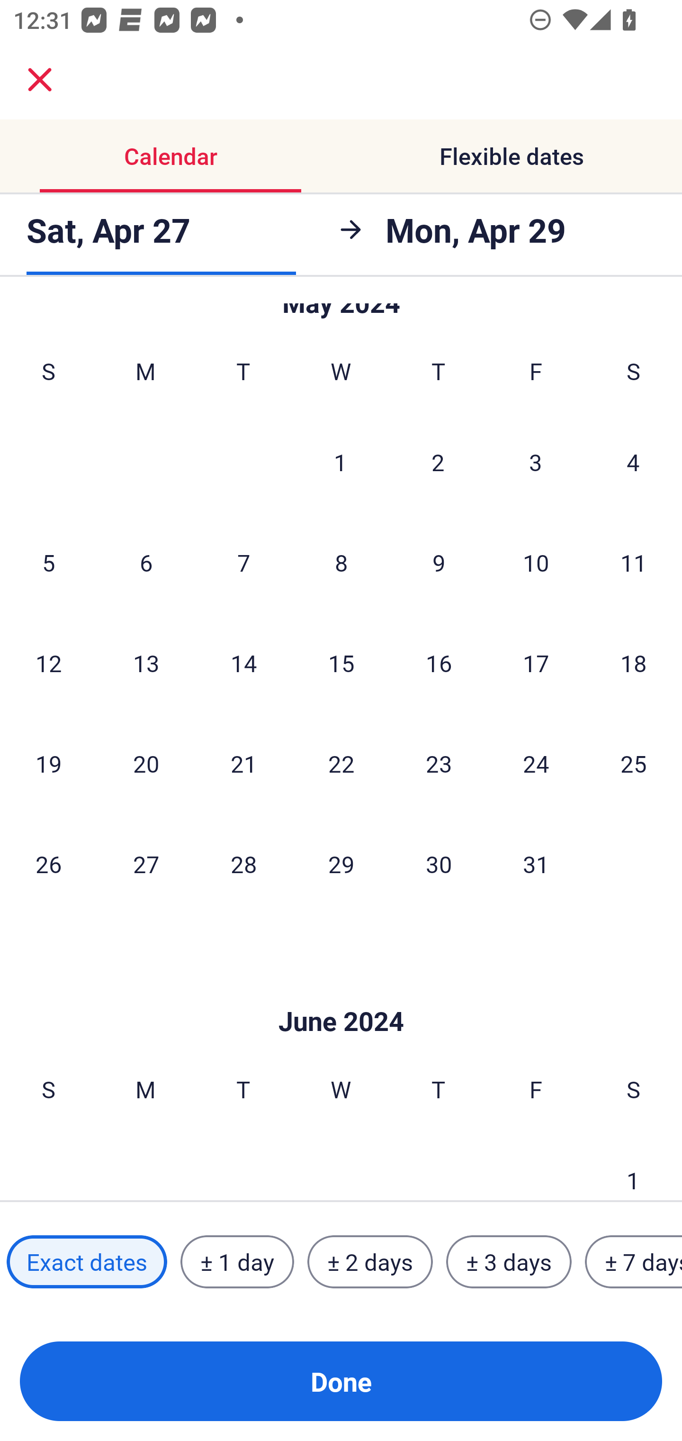 This screenshot has height=1441, width=682. What do you see at coordinates (370, 1261) in the screenshot?
I see `± 2 days` at bounding box center [370, 1261].